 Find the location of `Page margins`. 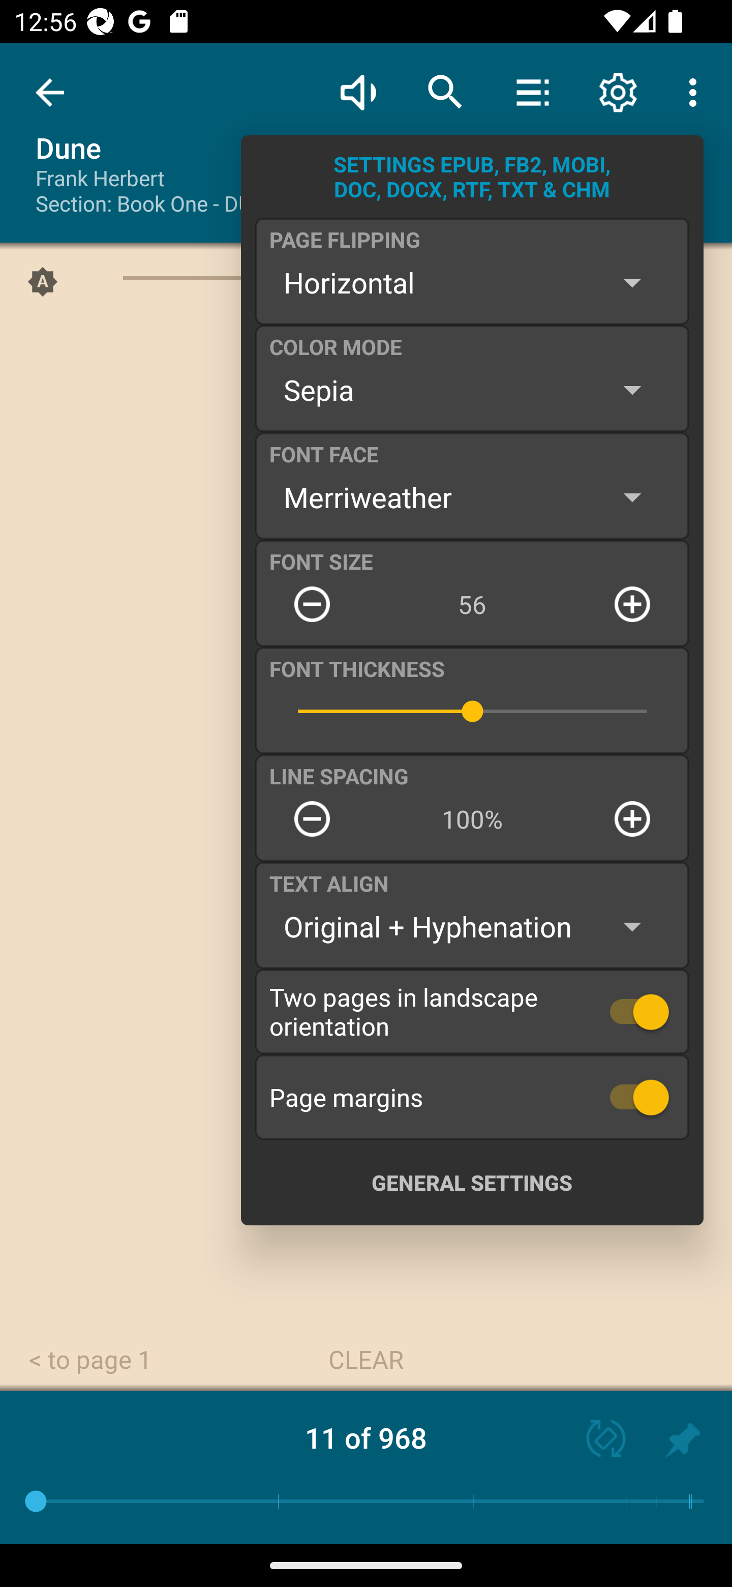

Page margins is located at coordinates (472, 1097).